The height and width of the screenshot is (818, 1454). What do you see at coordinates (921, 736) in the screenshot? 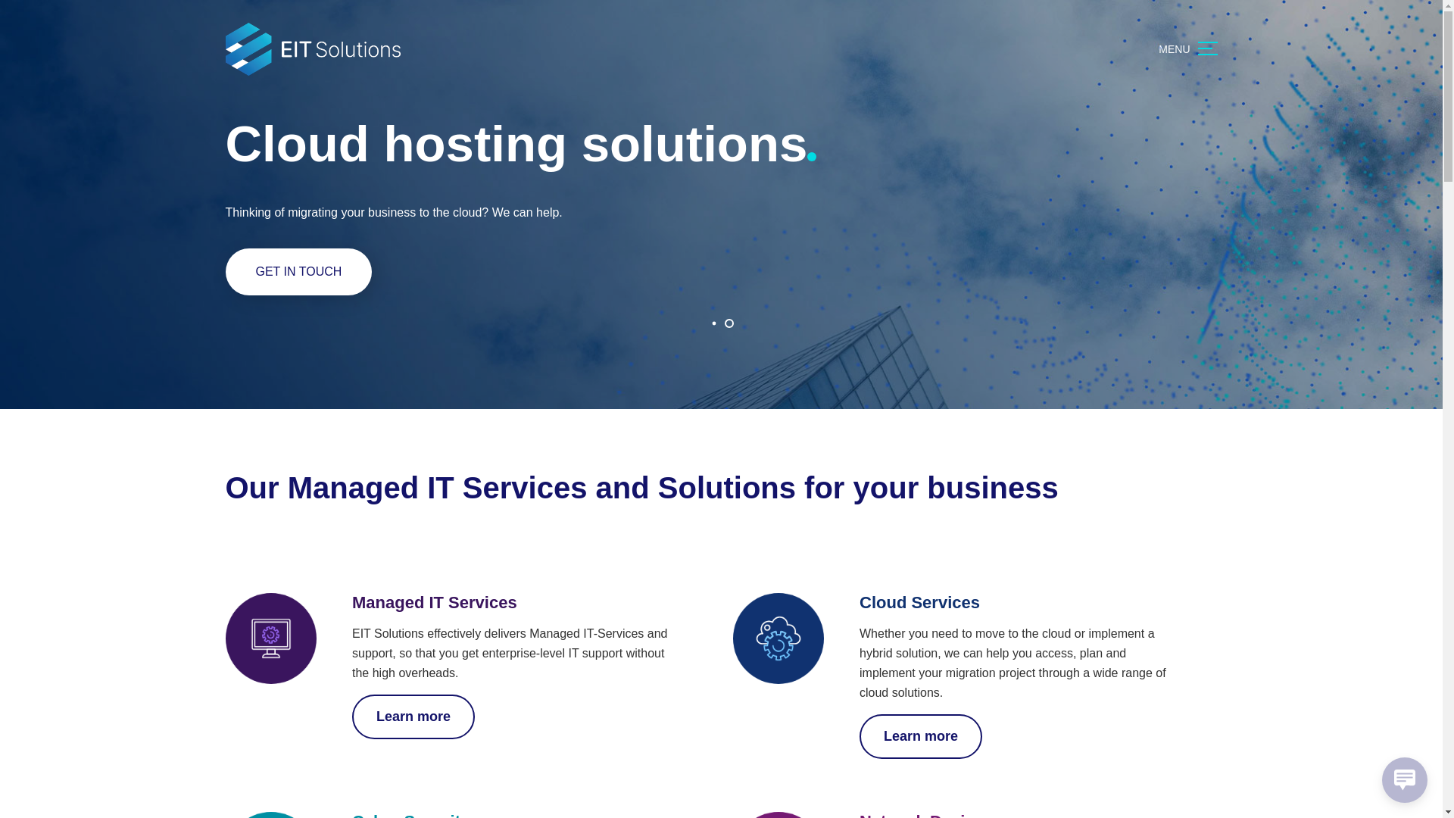
I see `Learn more` at bounding box center [921, 736].